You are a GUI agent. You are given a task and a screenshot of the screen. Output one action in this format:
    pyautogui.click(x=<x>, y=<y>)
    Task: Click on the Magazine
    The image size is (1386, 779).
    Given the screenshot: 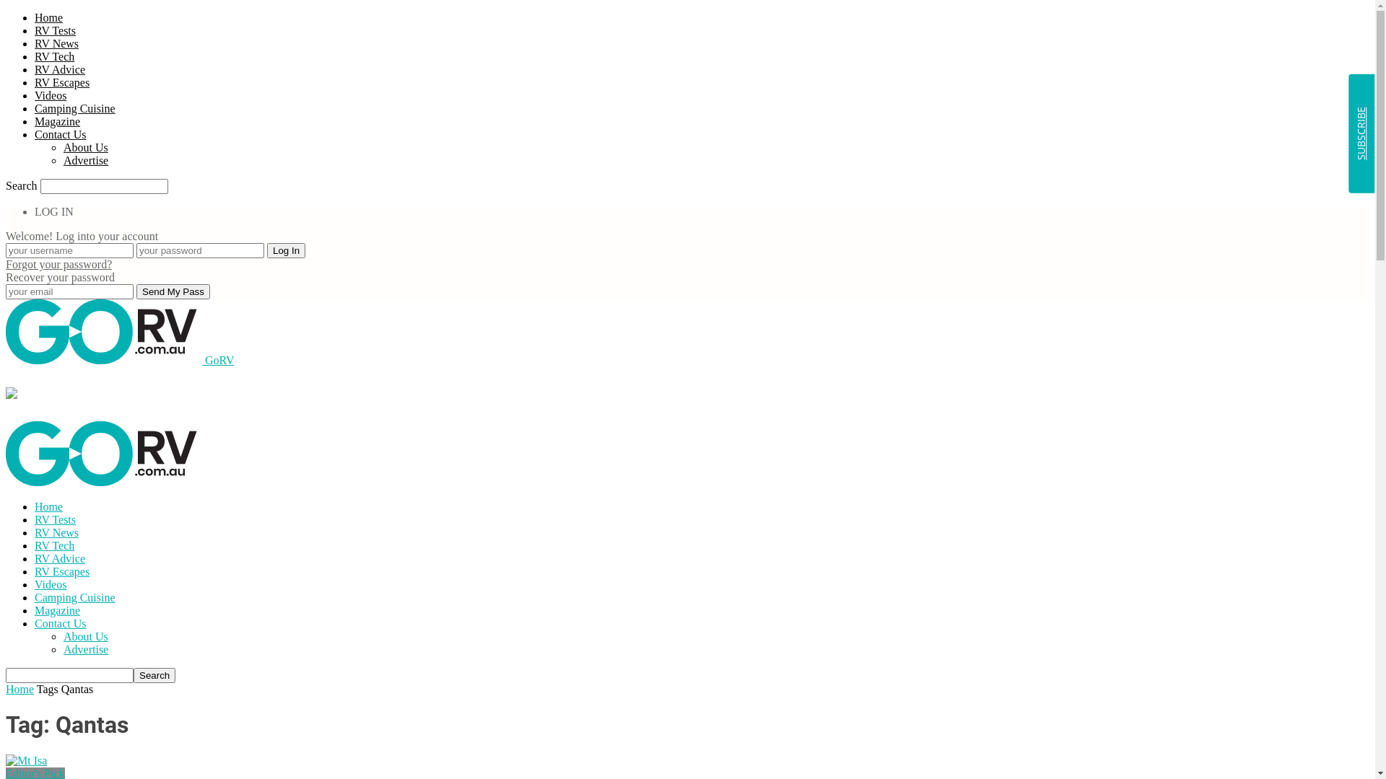 What is the action you would take?
    pyautogui.click(x=58, y=610)
    